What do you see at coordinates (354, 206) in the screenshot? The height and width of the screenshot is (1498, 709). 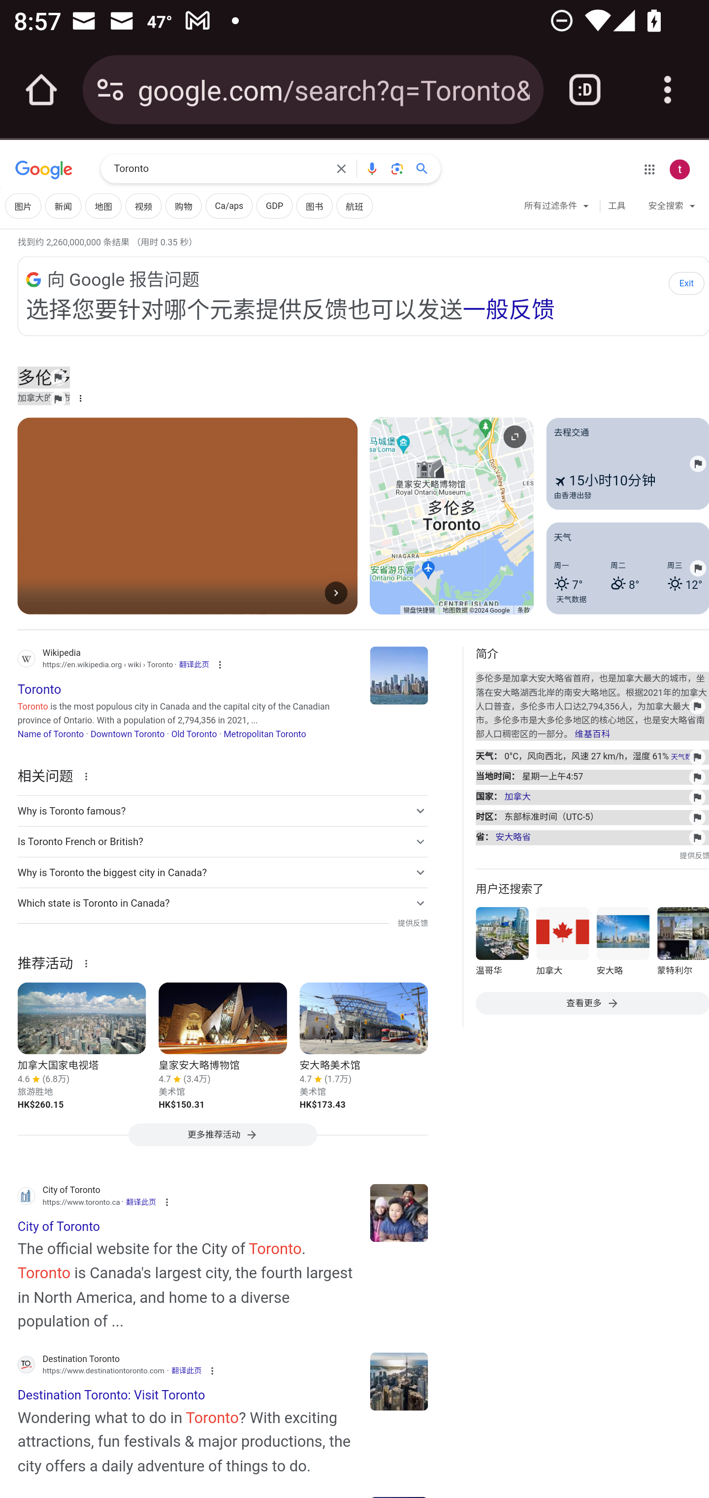 I see `航班` at bounding box center [354, 206].